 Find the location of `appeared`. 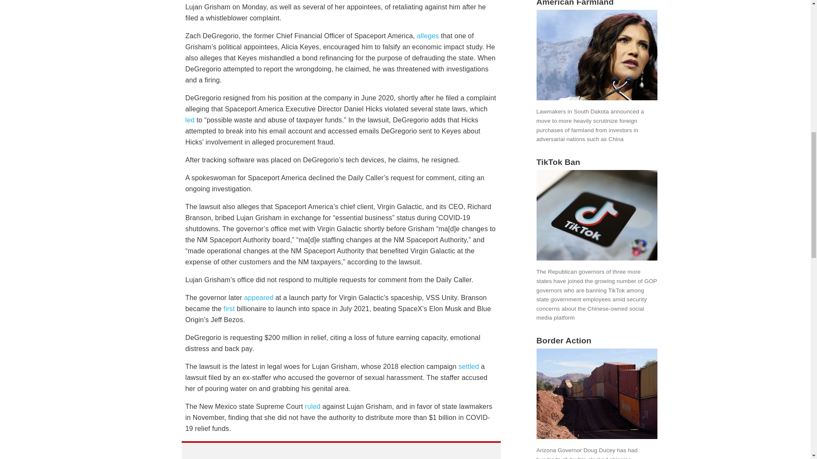

appeared is located at coordinates (259, 297).